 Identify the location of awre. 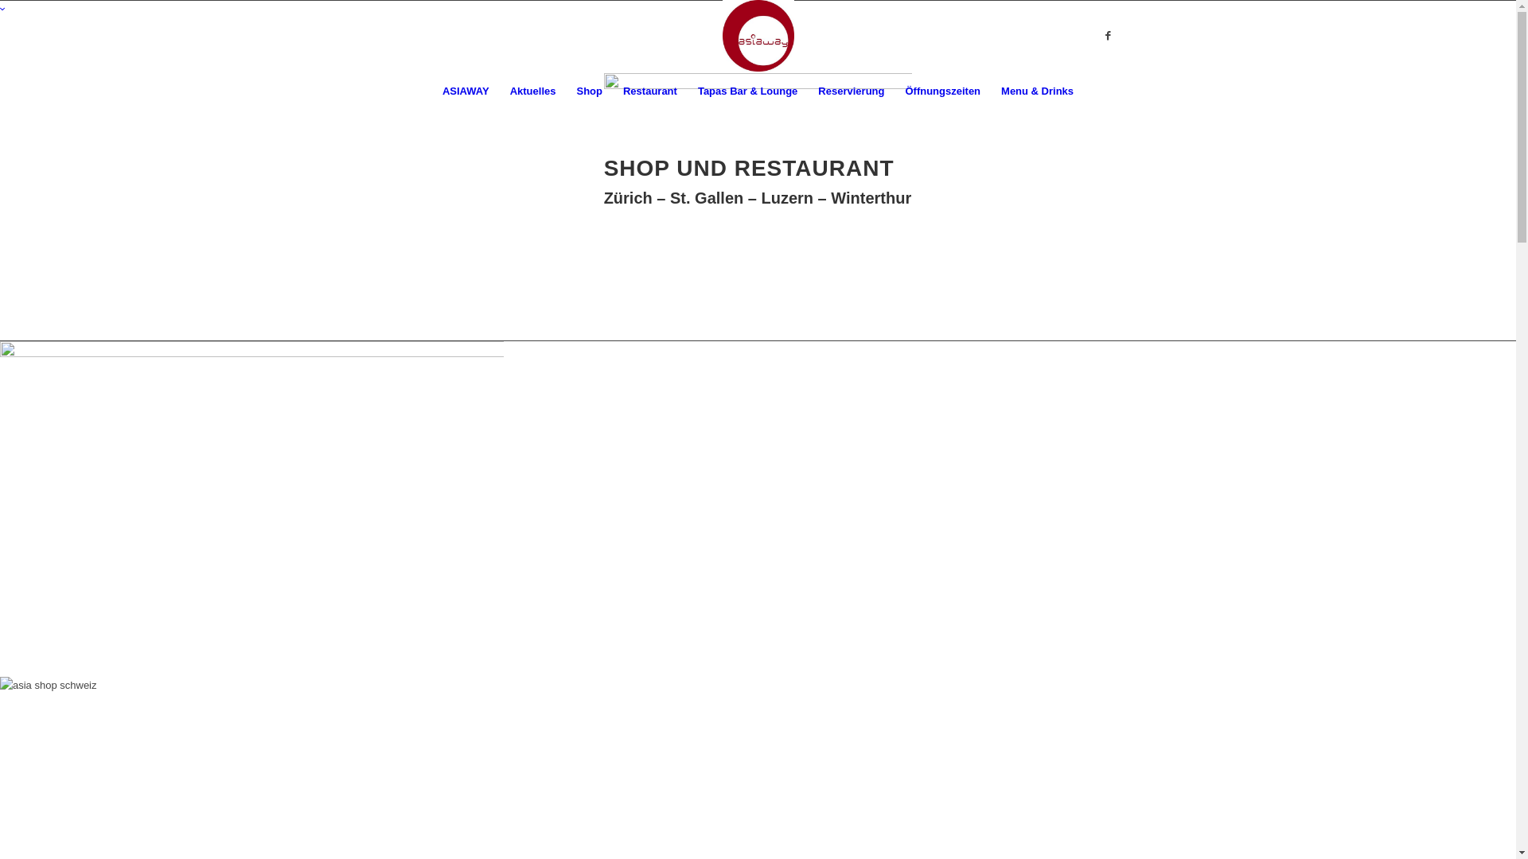
(758, 115).